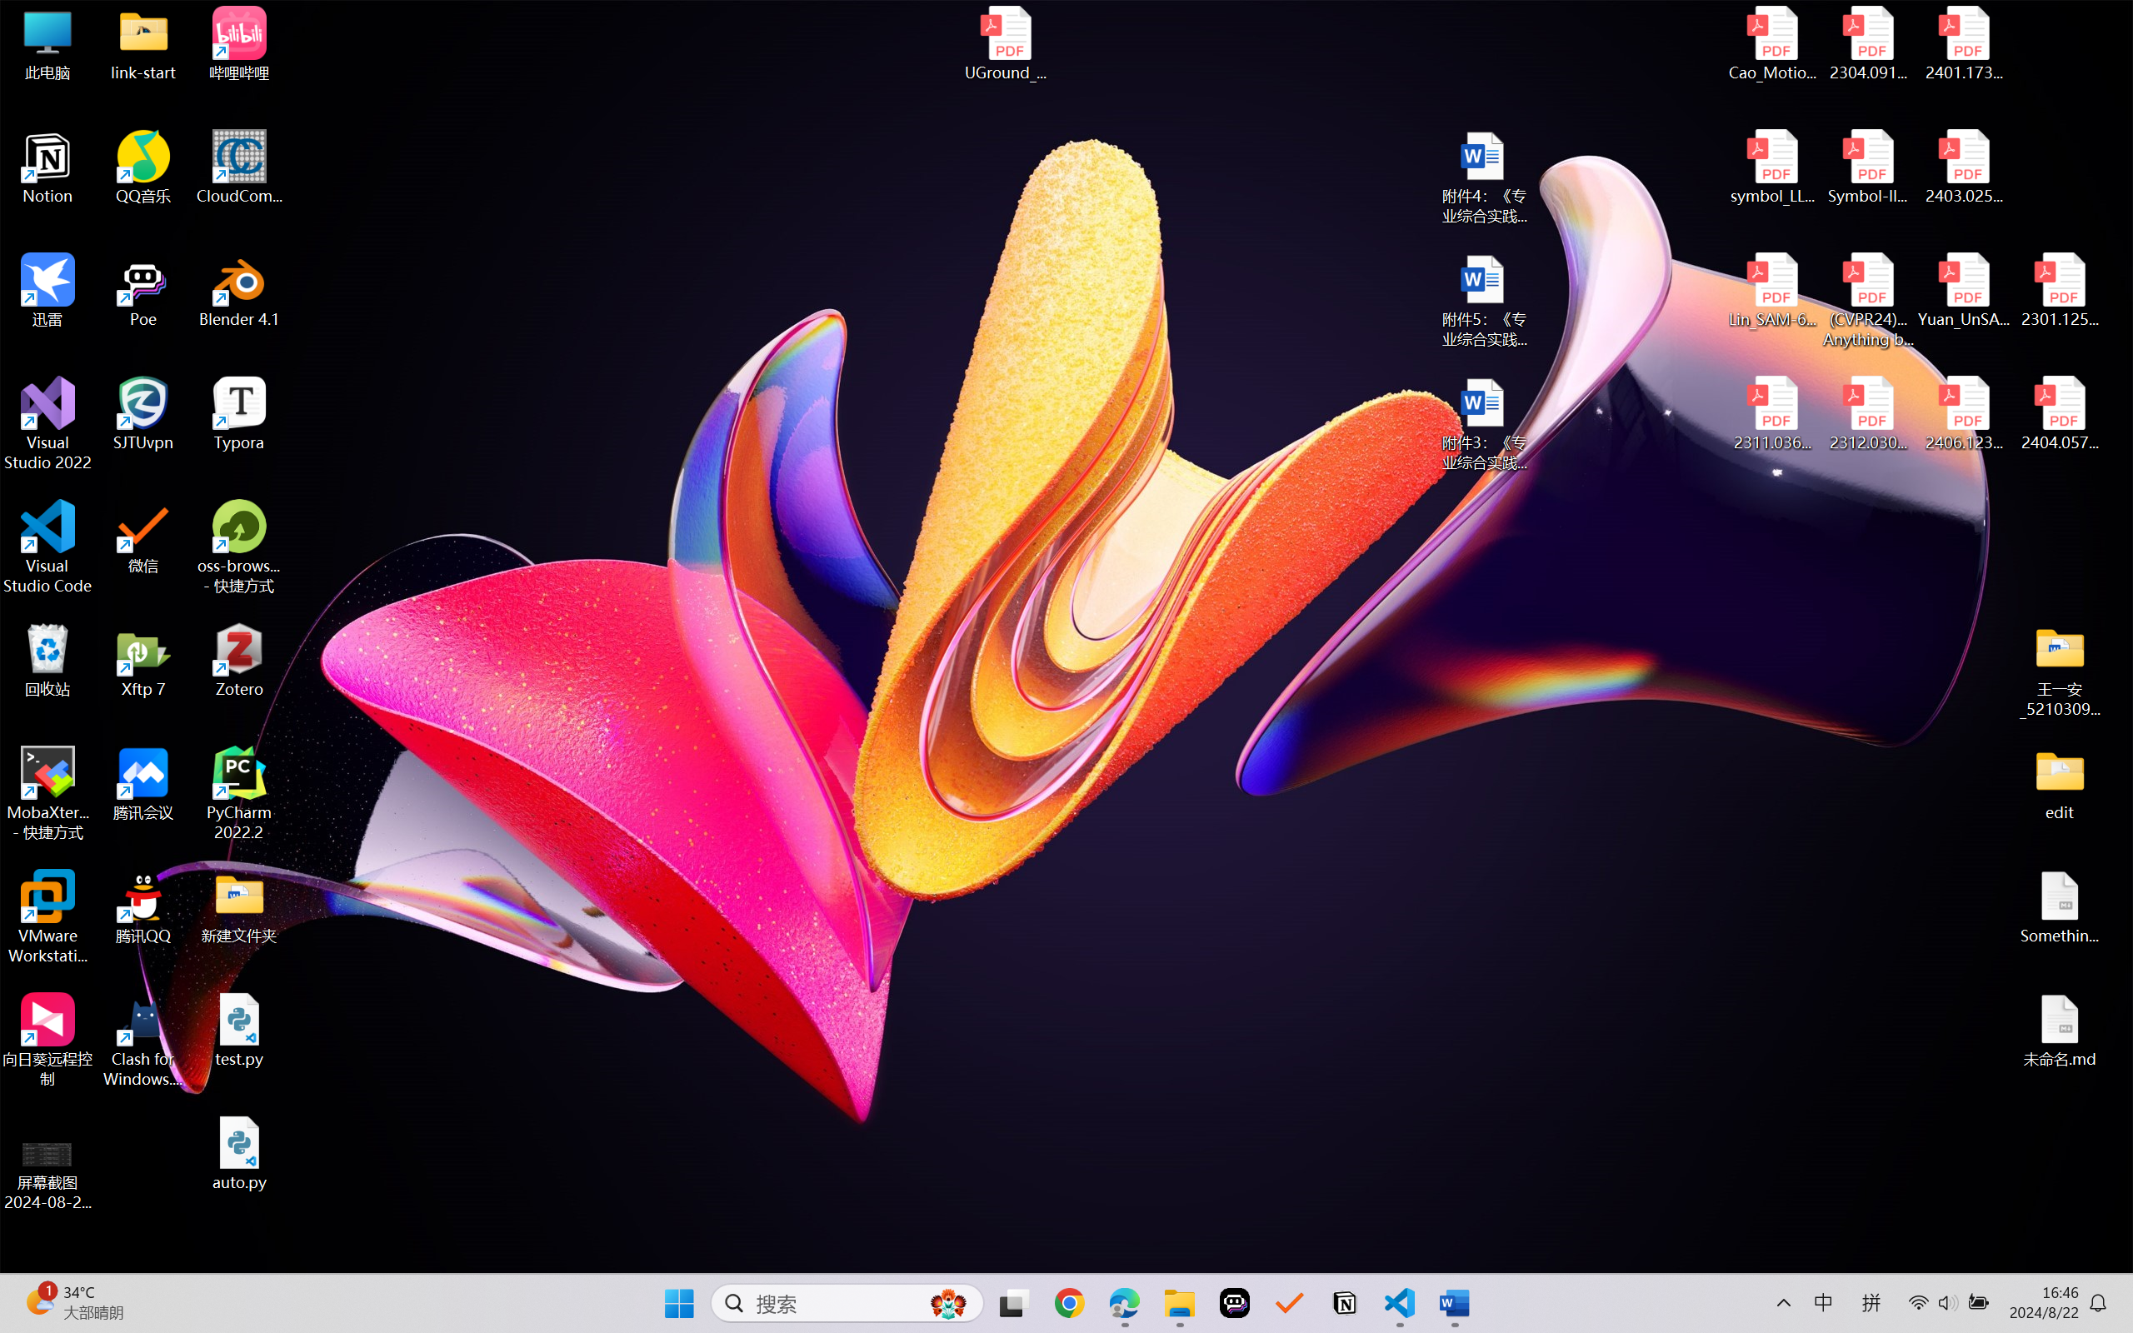 This screenshot has height=1333, width=2133. Describe the element at coordinates (2060, 907) in the screenshot. I see `Something.md` at that location.